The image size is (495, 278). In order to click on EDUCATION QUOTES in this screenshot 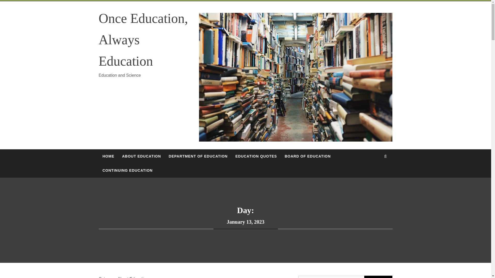, I will do `click(256, 156)`.